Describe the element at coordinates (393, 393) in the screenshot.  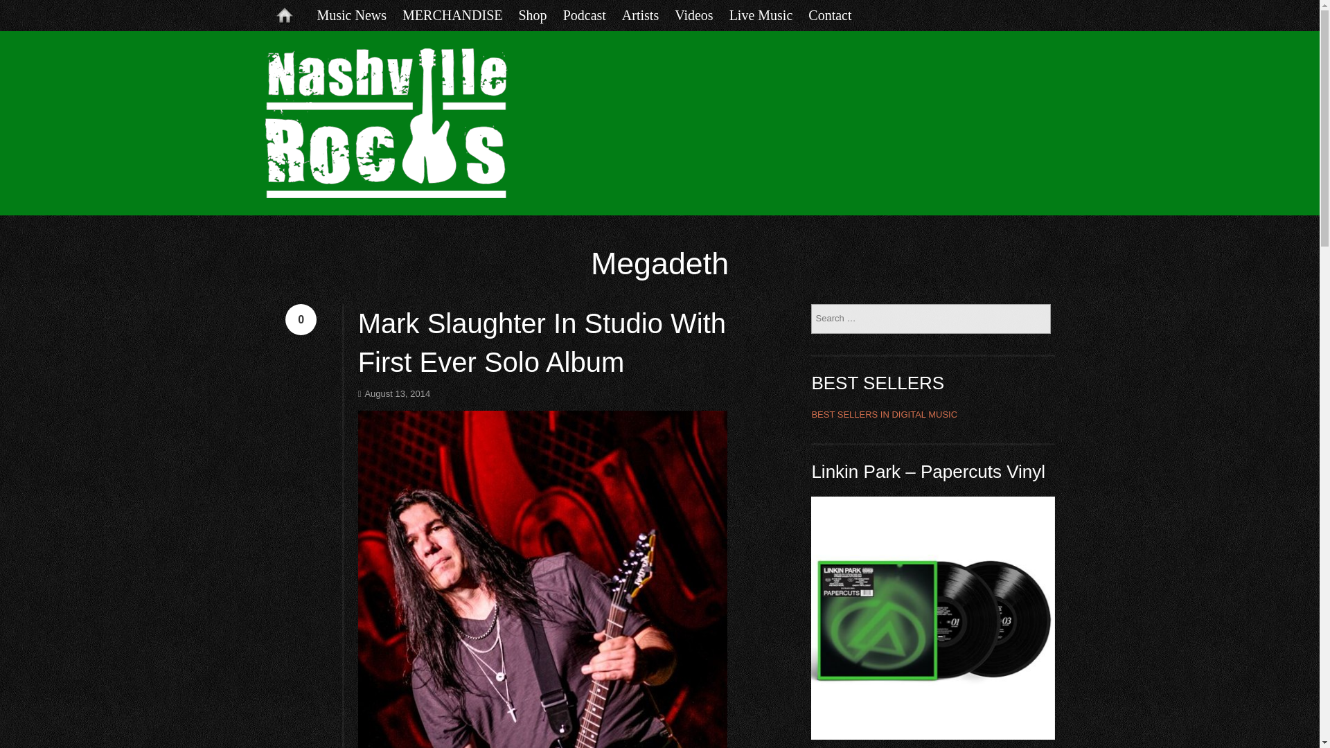
I see `August 13, 2014` at that location.